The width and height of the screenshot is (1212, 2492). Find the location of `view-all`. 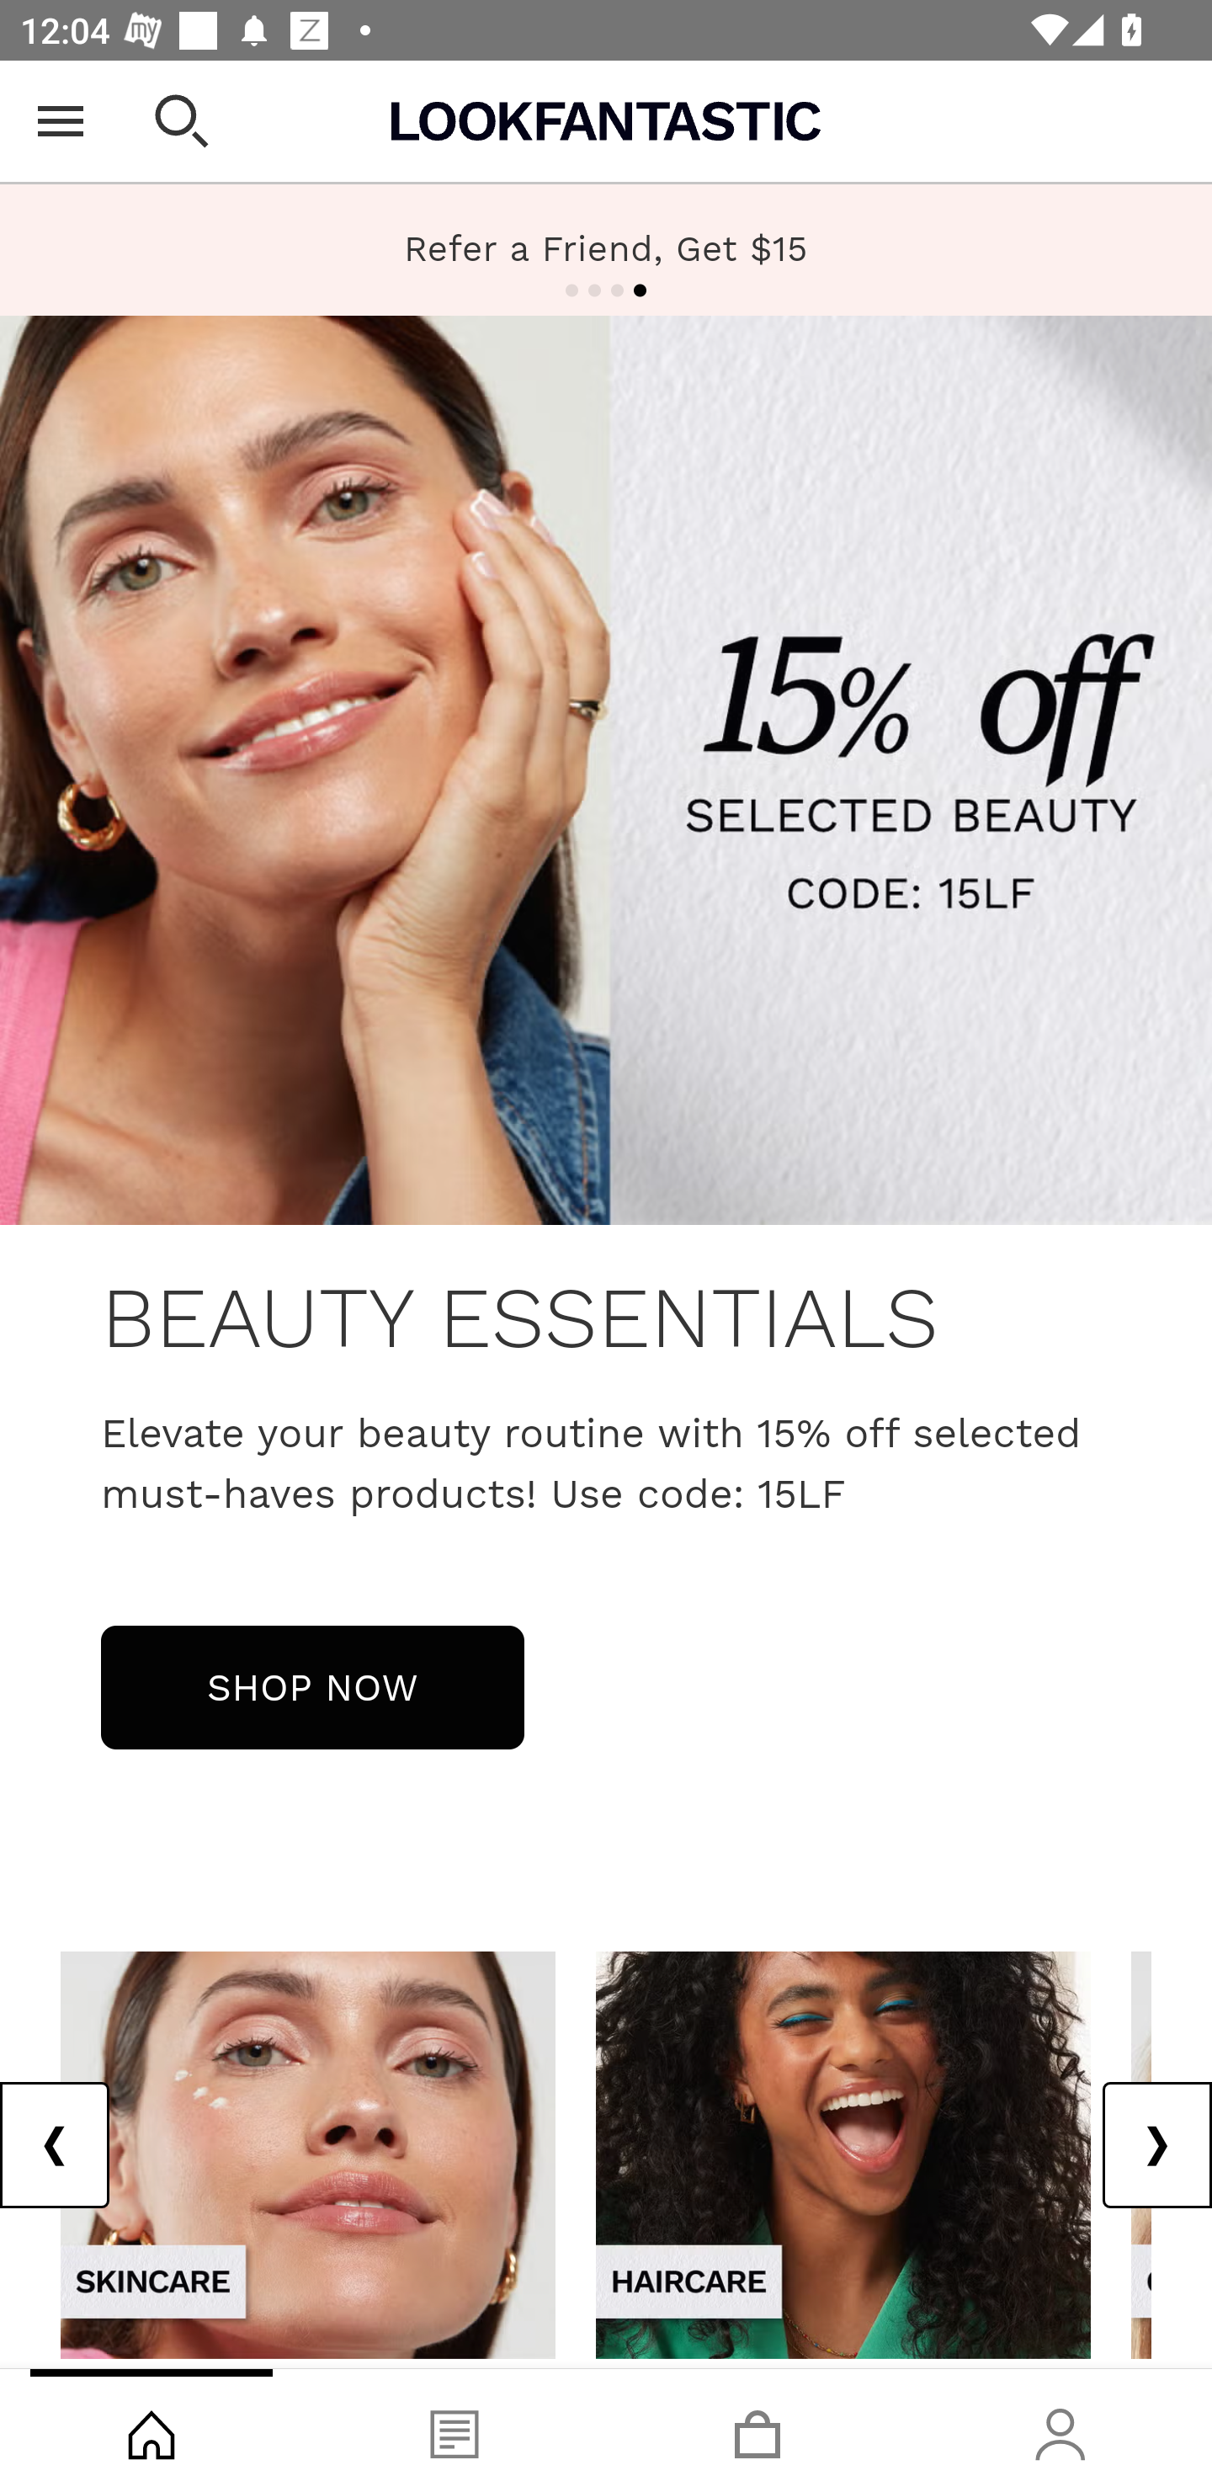

view-all is located at coordinates (843, 2154).